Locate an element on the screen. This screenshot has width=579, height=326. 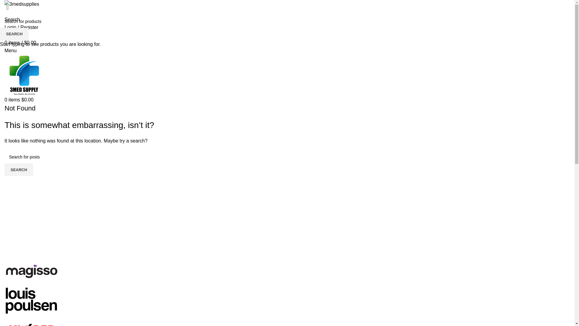
SEARCH is located at coordinates (14, 34).